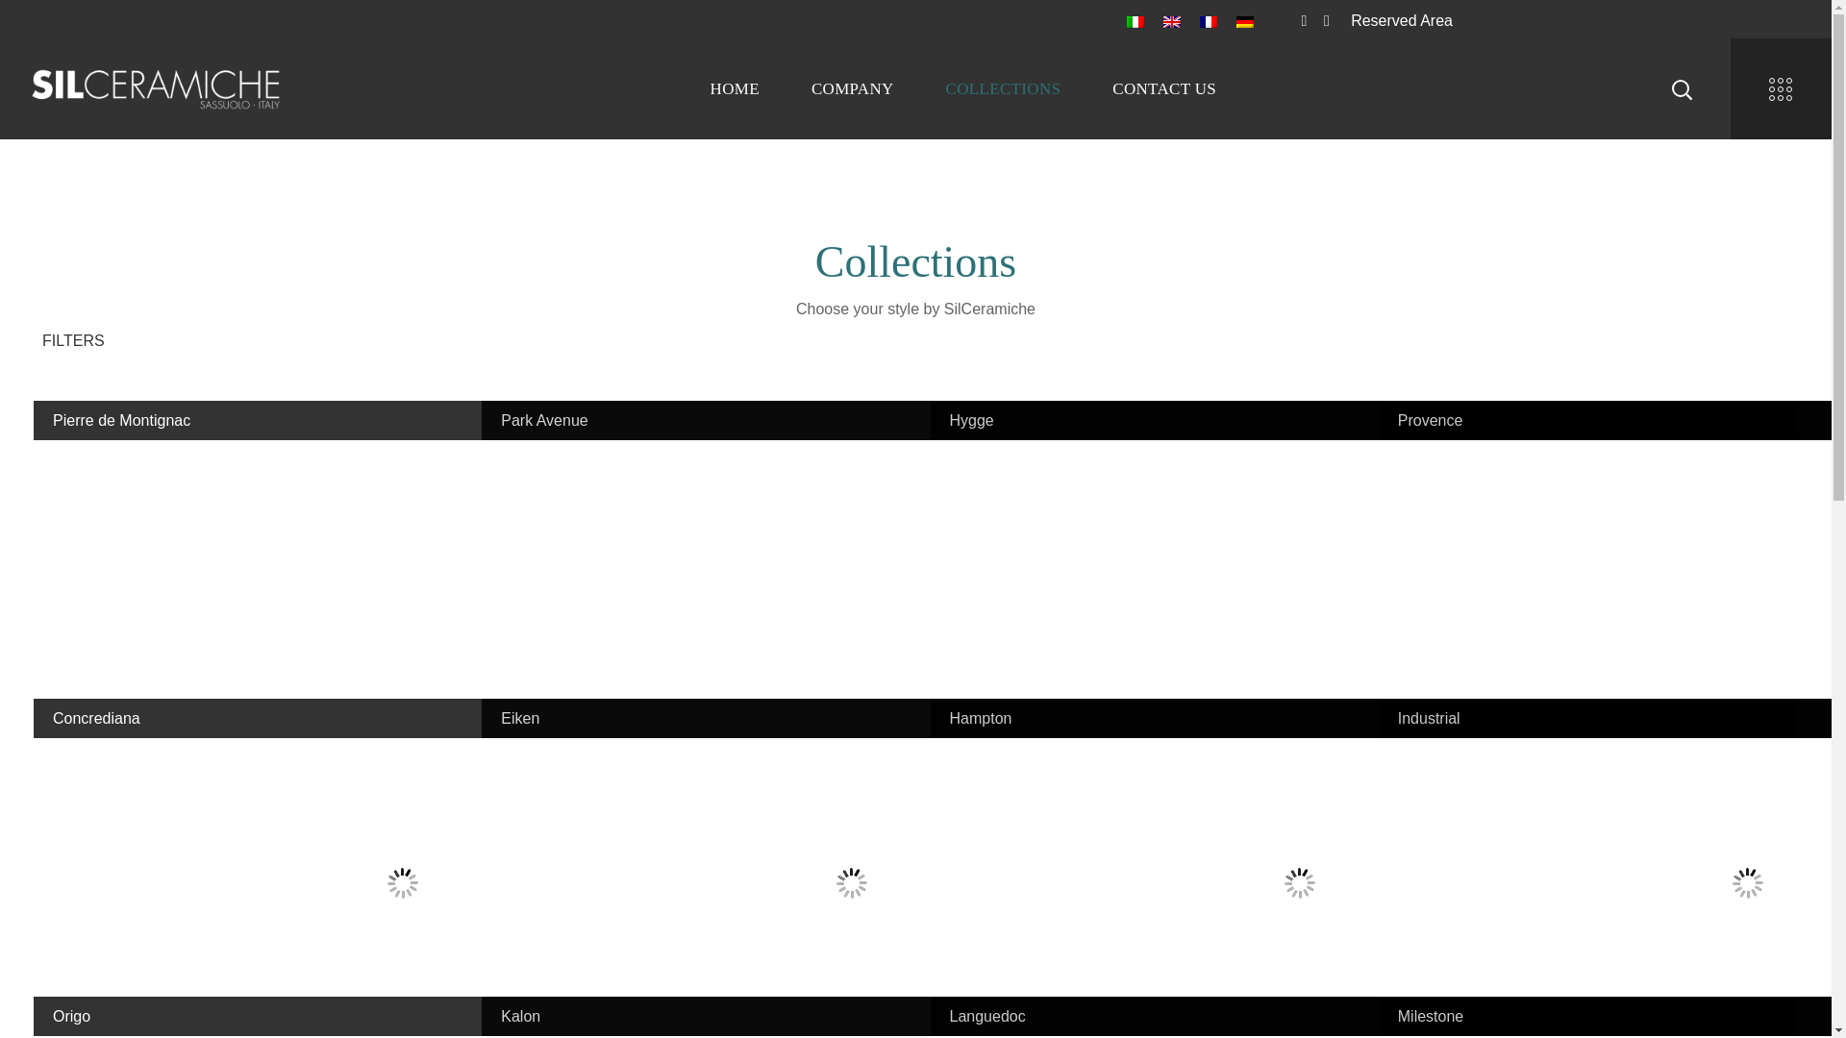 The height and width of the screenshot is (1038, 1846). I want to click on HOME, so click(735, 88).